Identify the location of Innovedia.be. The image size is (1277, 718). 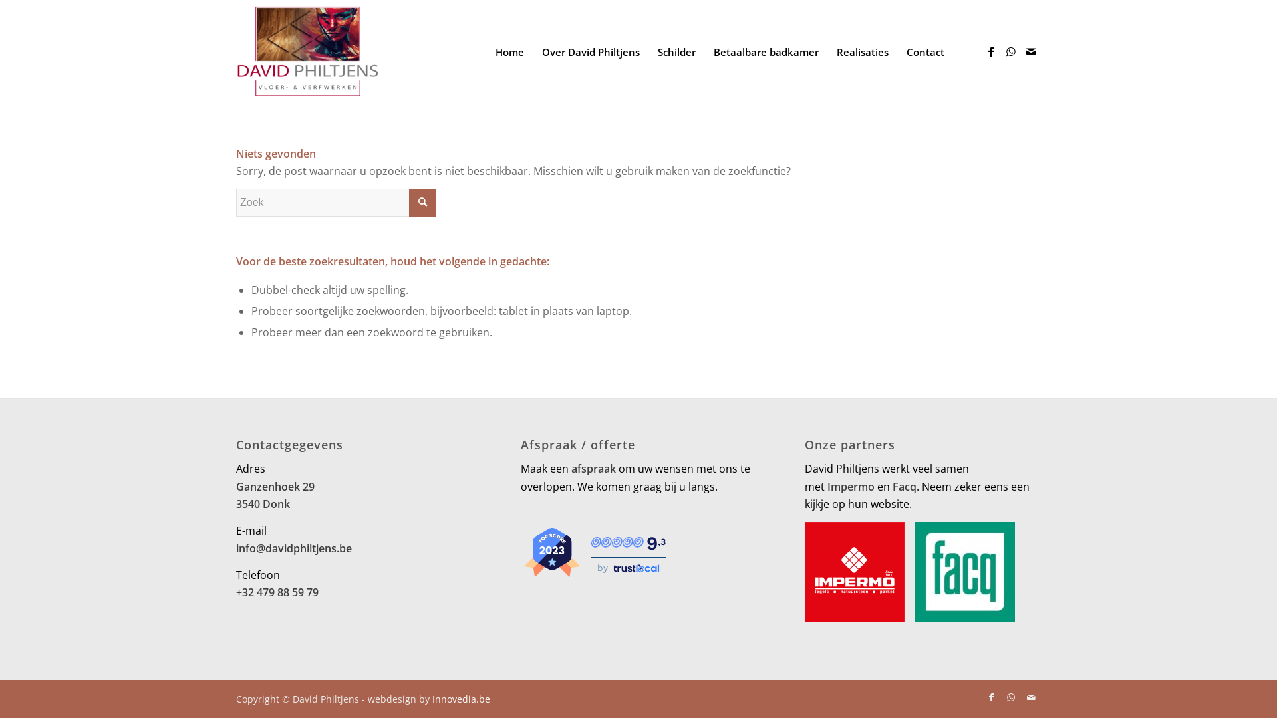
(462, 699).